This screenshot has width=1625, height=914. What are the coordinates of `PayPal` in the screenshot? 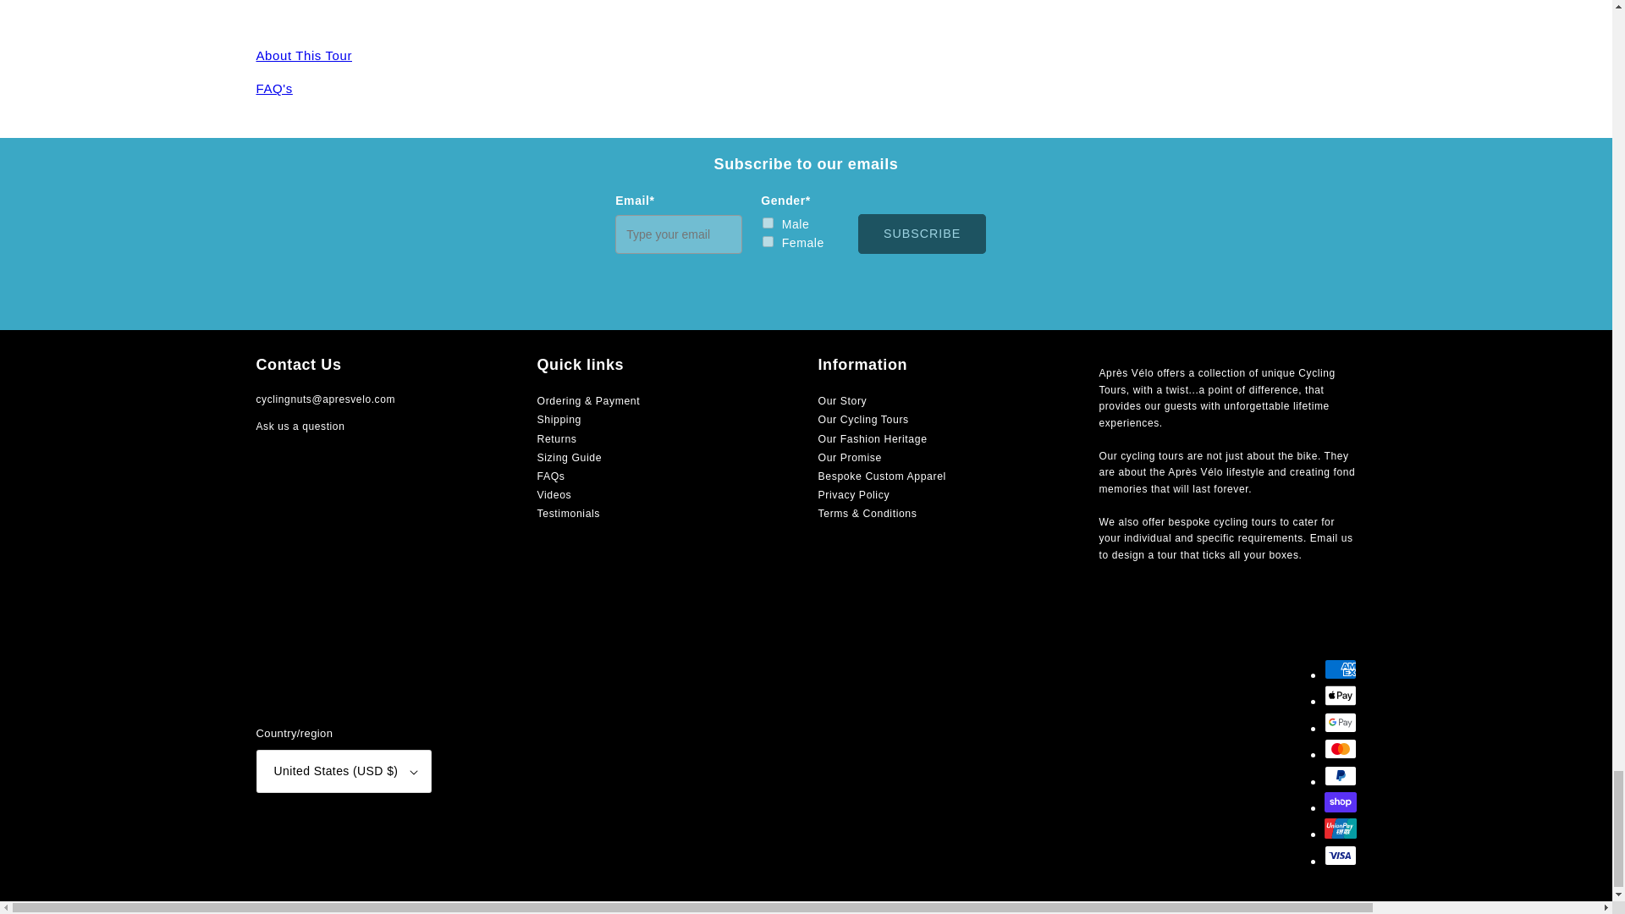 It's located at (1339, 775).